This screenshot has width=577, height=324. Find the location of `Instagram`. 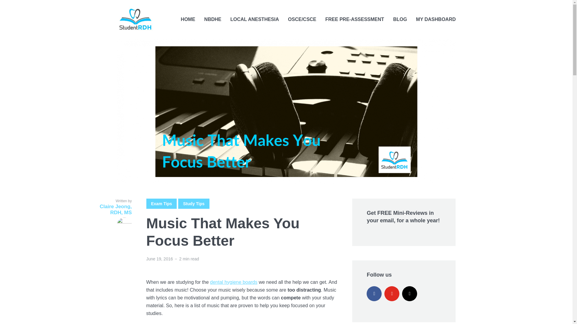

Instagram is located at coordinates (410, 293).